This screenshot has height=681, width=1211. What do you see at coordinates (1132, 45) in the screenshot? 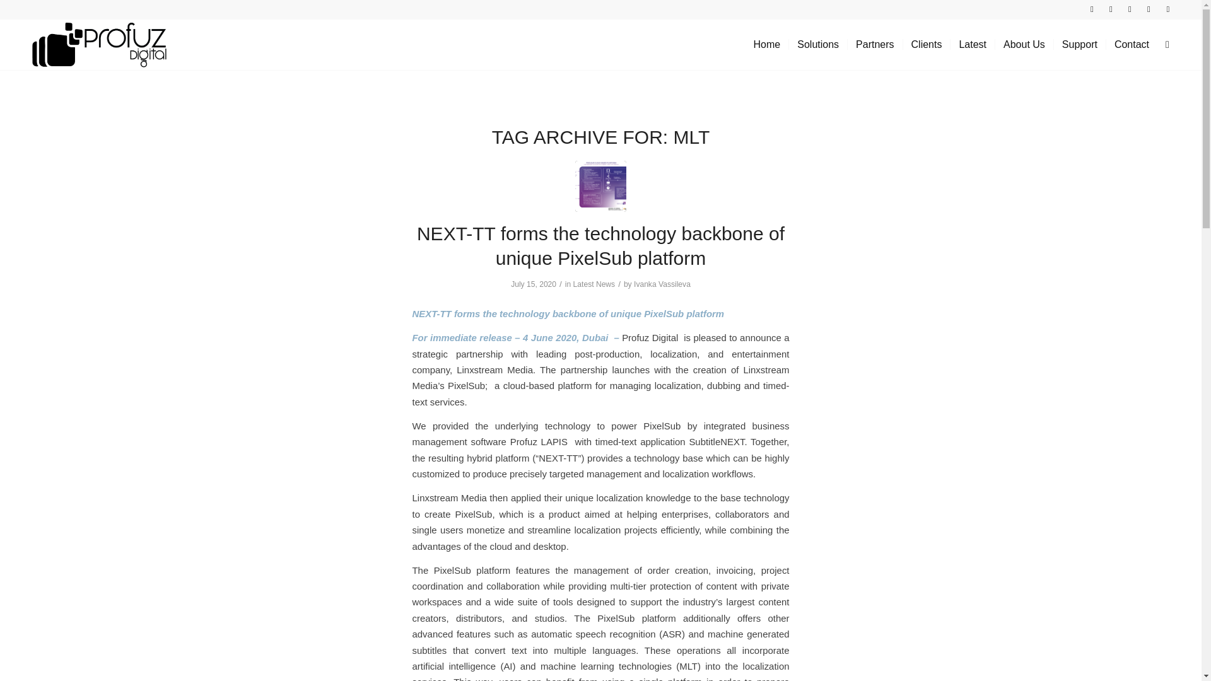
I see `Contact` at bounding box center [1132, 45].